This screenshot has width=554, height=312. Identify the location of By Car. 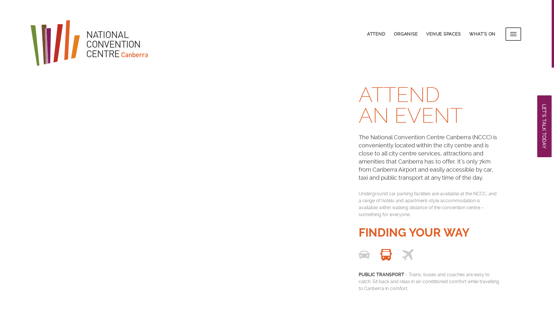
(364, 256).